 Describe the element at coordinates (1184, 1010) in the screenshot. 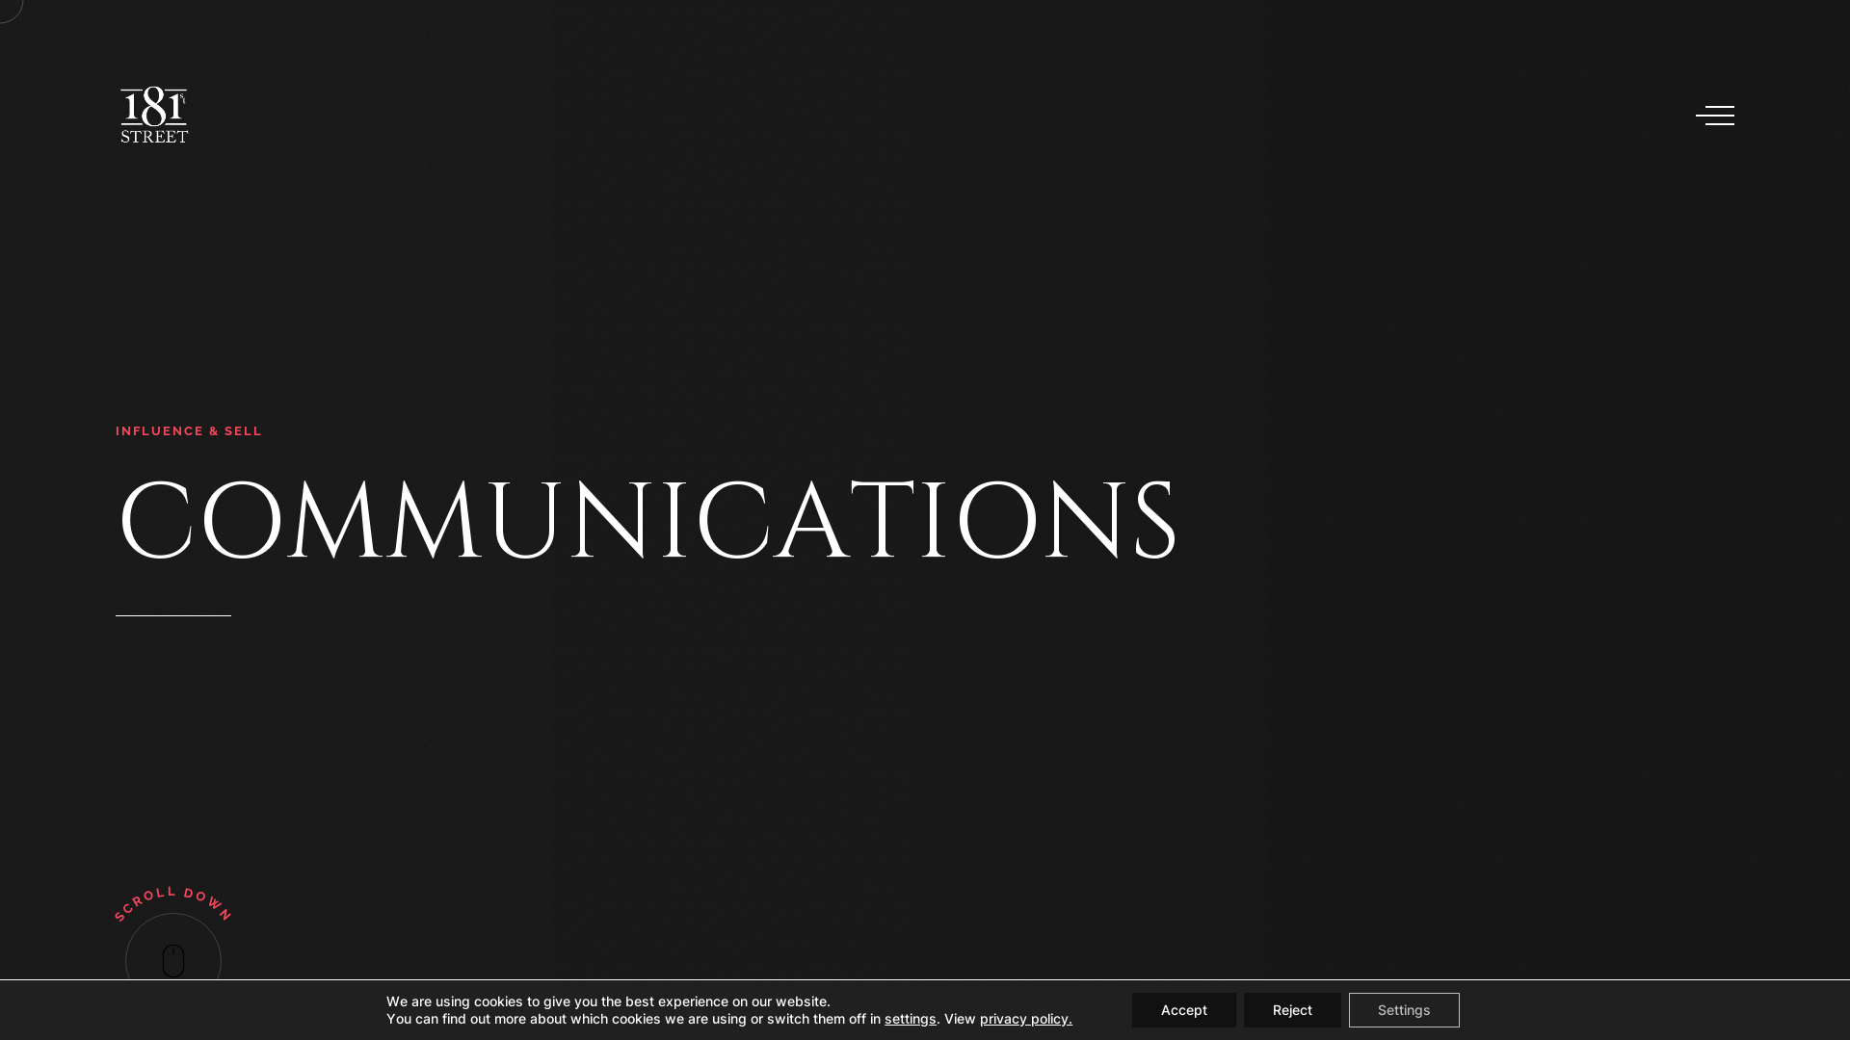

I see `Accept` at that location.